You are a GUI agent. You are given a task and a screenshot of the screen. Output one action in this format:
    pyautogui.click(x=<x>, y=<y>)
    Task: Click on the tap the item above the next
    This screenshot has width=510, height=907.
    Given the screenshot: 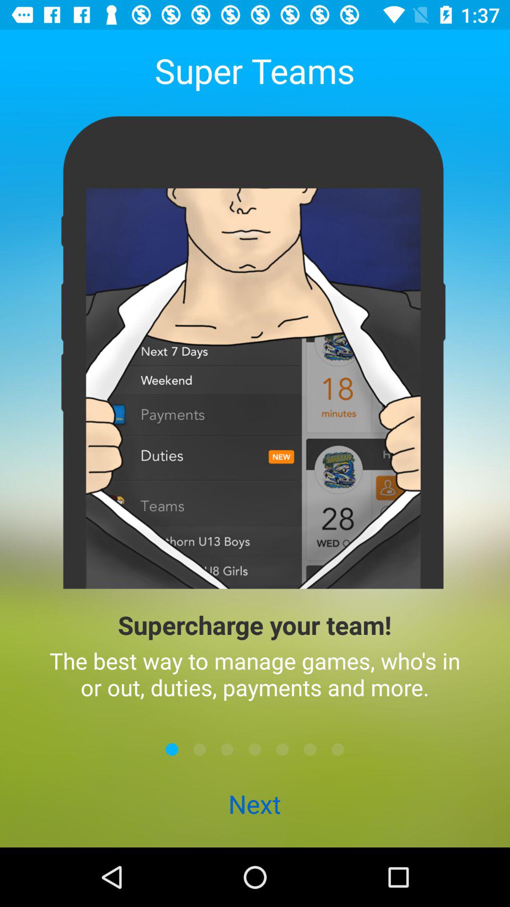 What is the action you would take?
    pyautogui.click(x=282, y=749)
    